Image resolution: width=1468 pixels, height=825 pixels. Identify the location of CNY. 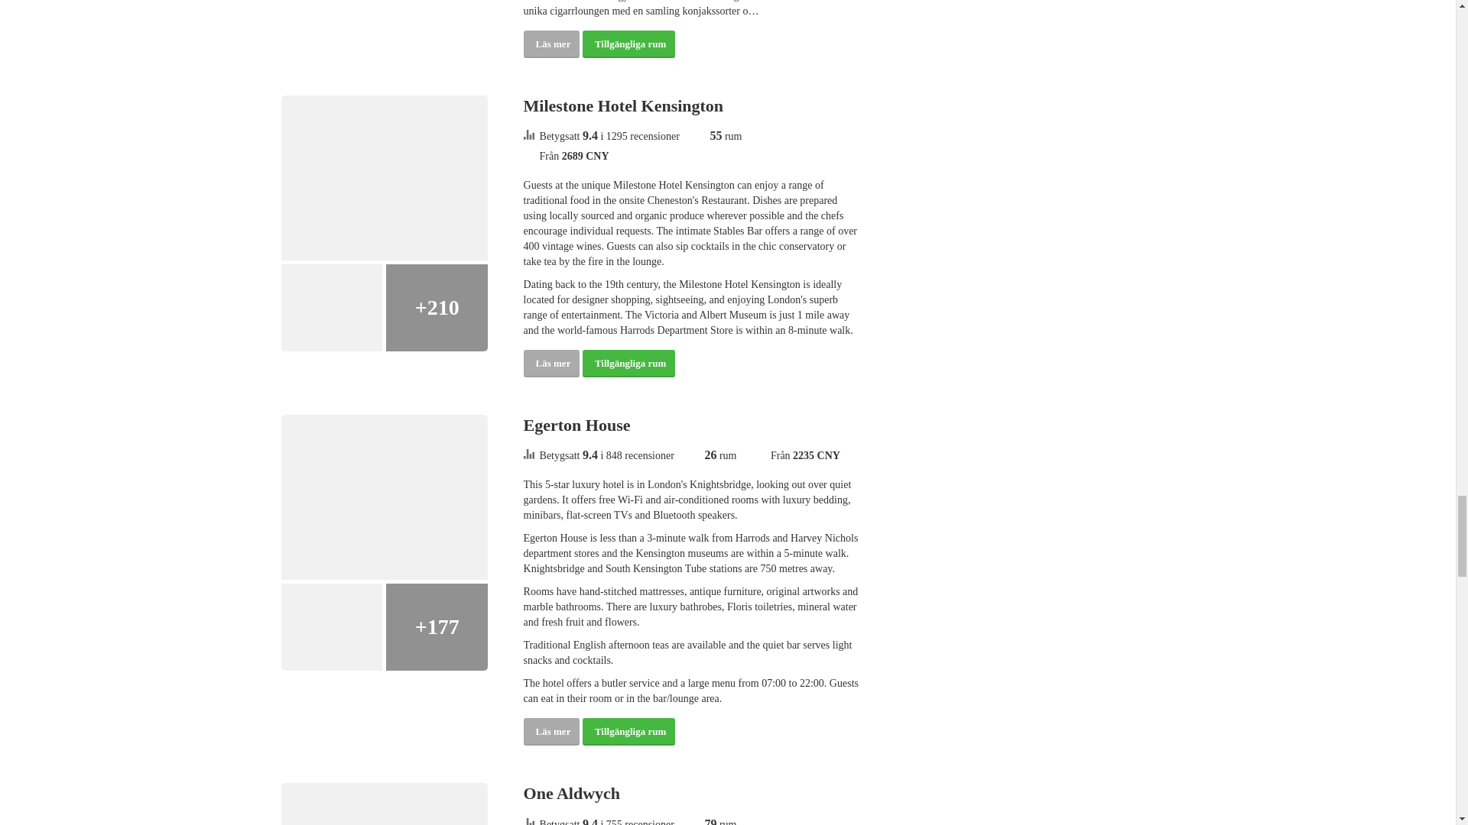
(597, 154).